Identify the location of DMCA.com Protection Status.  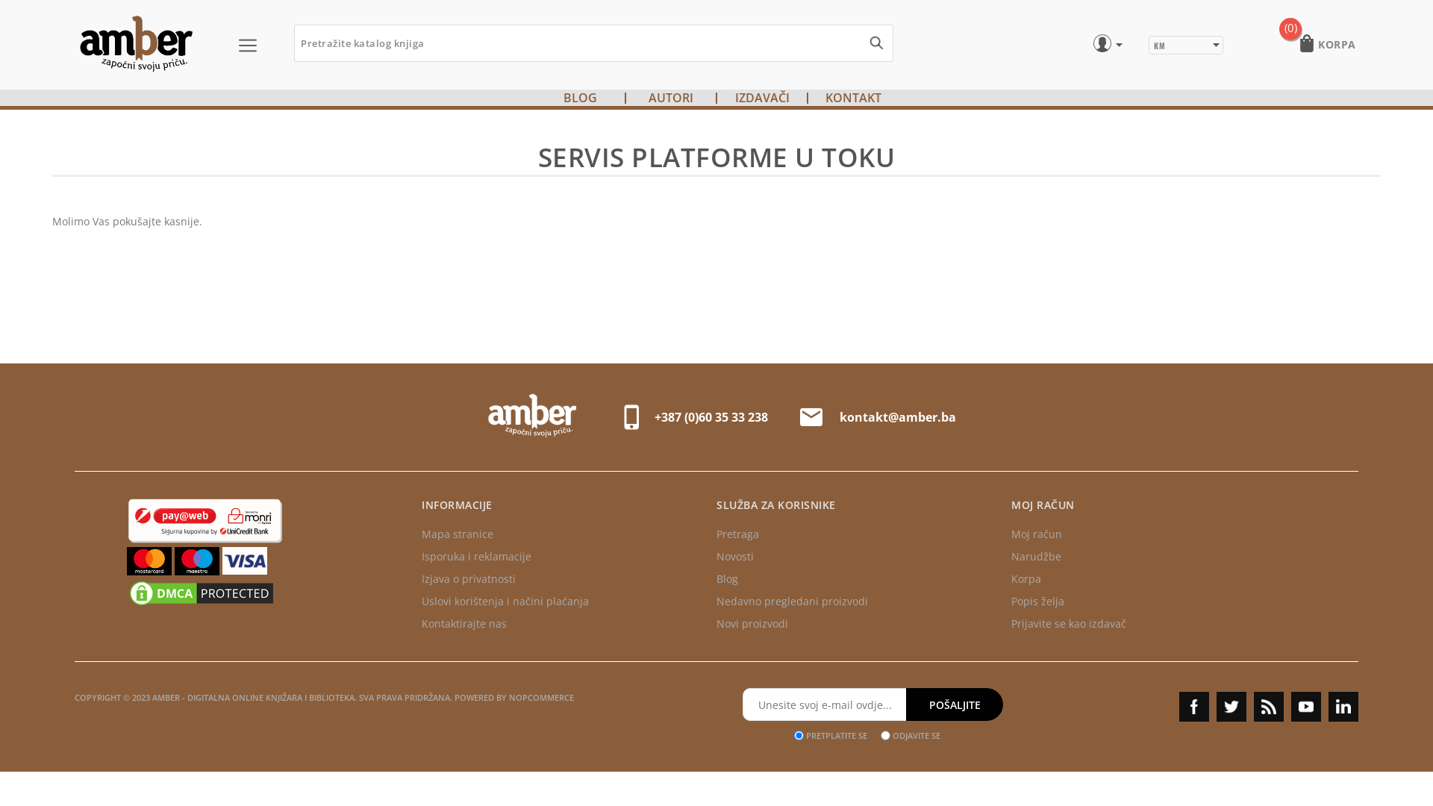
(202, 604).